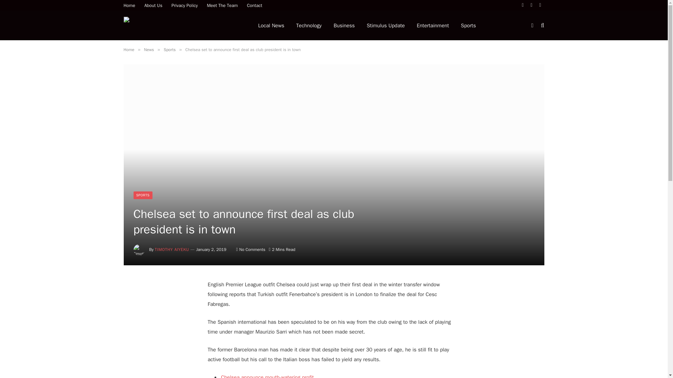  Describe the element at coordinates (142, 195) in the screenshot. I see `SPORTS` at that location.